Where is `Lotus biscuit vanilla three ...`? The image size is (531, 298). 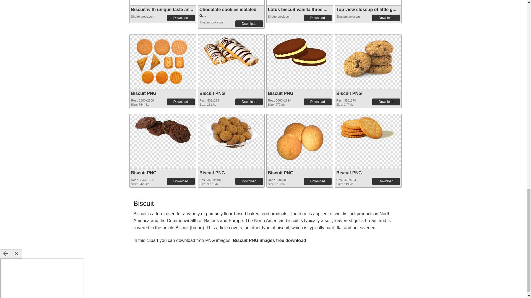 Lotus biscuit vanilla three ... is located at coordinates (297, 9).